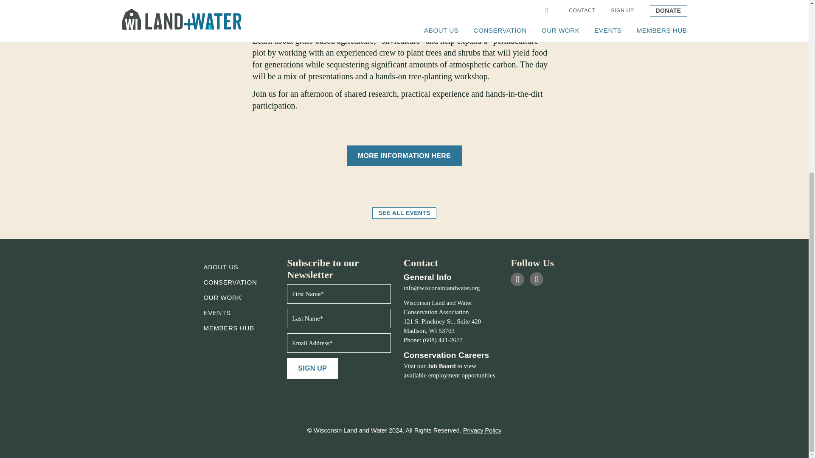 The width and height of the screenshot is (815, 458). Describe the element at coordinates (221, 267) in the screenshot. I see `ABOUT US` at that location.